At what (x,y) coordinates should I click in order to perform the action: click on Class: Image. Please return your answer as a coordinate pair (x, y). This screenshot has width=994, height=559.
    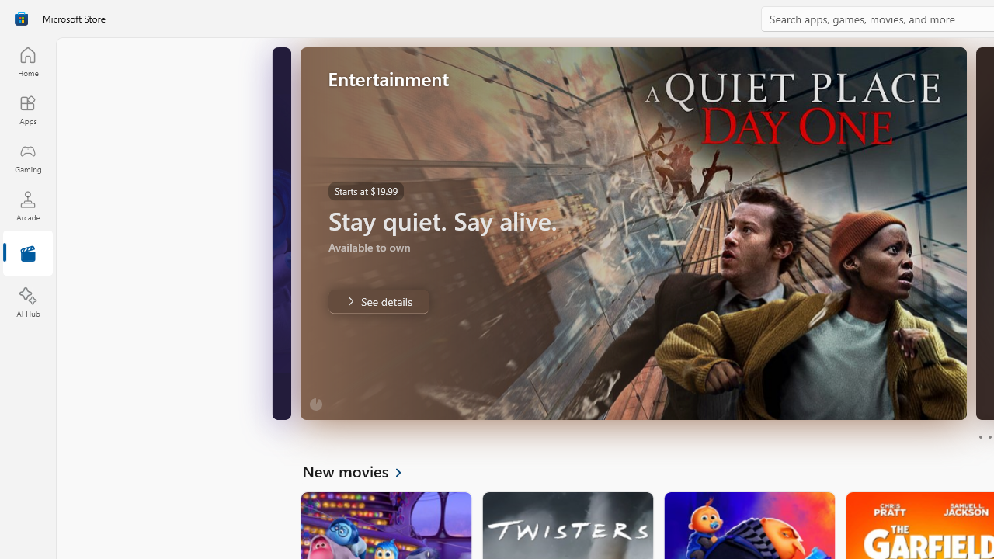
    Looking at the image, I should click on (21, 19).